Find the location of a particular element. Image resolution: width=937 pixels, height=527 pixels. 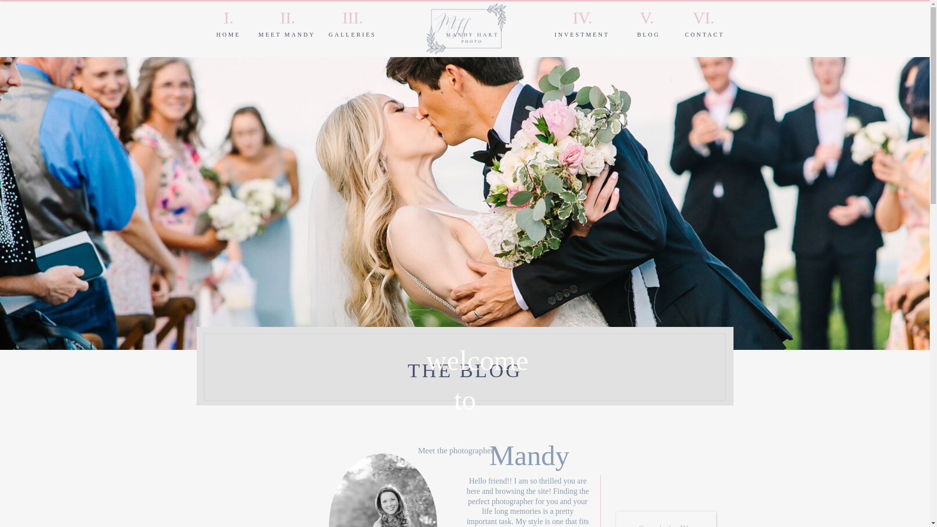

GALLERIES is located at coordinates (352, 35).